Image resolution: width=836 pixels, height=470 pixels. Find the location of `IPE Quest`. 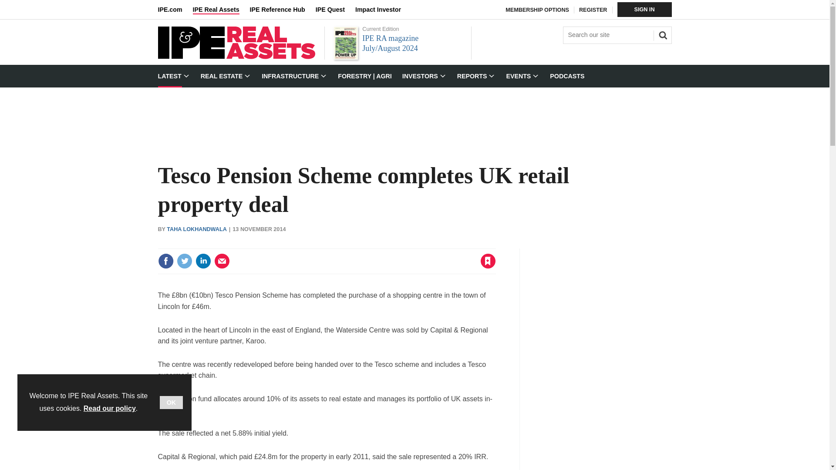

IPE Quest is located at coordinates (335, 10).